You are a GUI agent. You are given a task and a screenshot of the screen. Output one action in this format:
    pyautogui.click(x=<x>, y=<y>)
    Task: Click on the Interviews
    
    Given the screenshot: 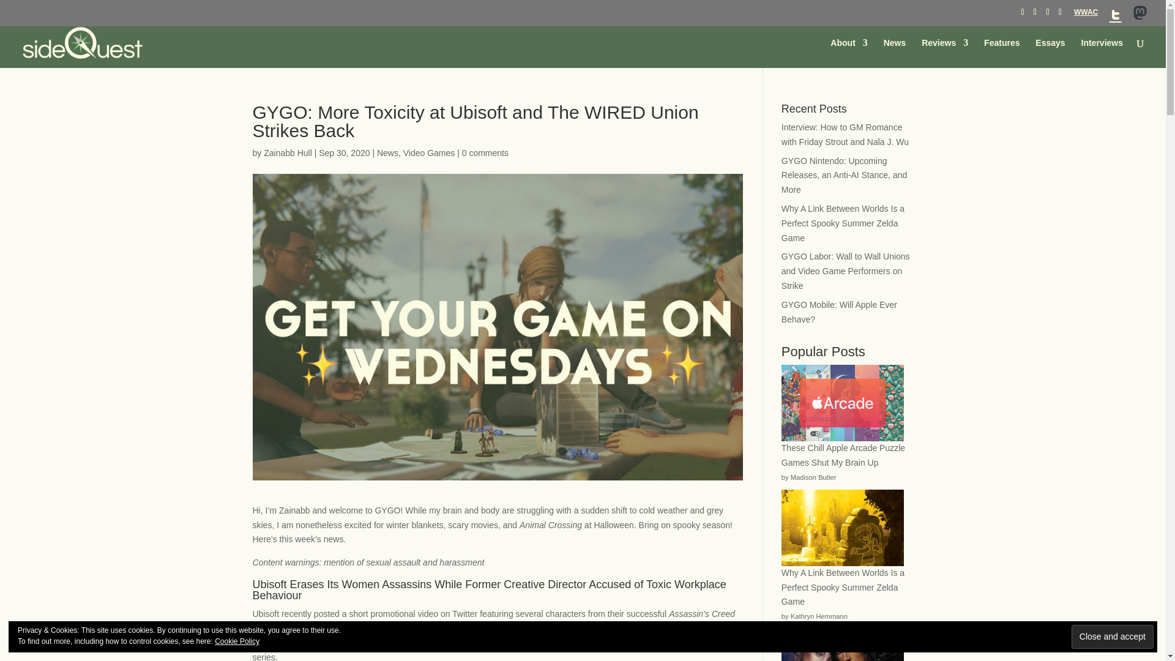 What is the action you would take?
    pyautogui.click(x=1102, y=53)
    